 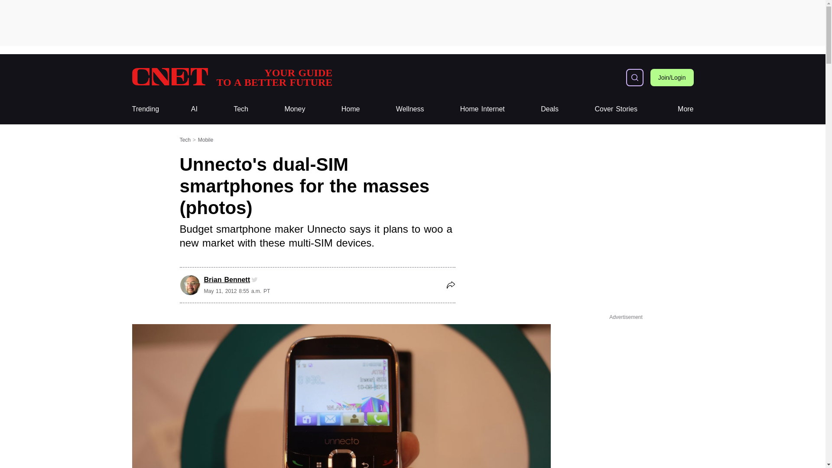 What do you see at coordinates (231, 77) in the screenshot?
I see `Cover Stories` at bounding box center [231, 77].